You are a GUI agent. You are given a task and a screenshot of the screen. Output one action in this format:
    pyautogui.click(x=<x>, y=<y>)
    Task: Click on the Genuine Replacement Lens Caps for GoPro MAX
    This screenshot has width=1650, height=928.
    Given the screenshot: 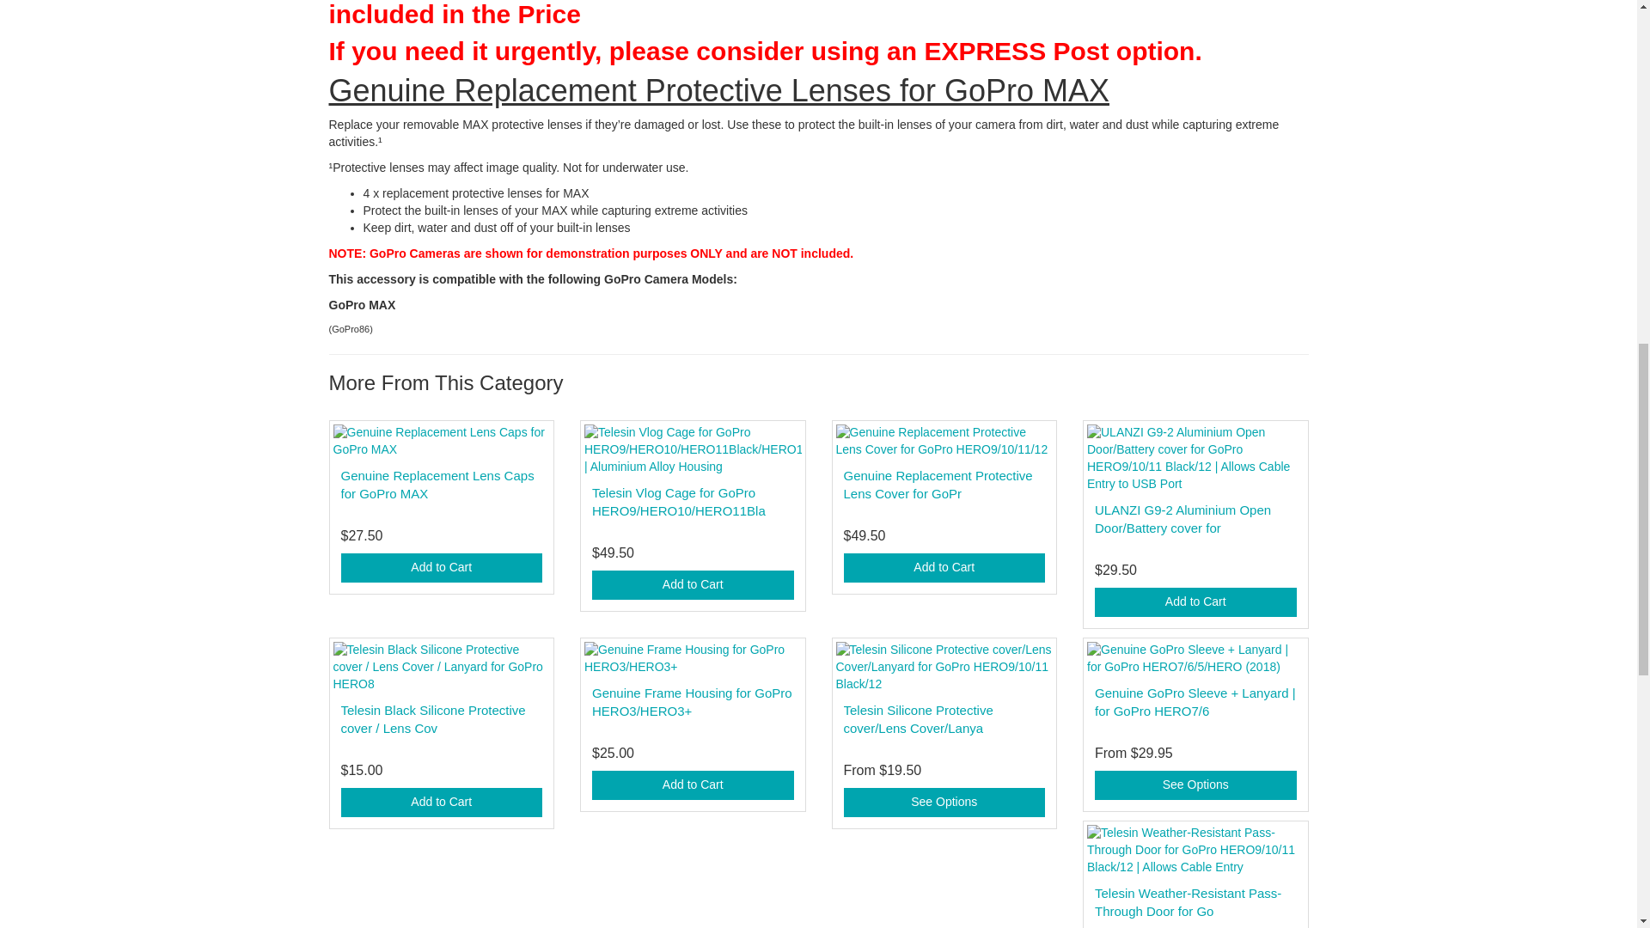 What is the action you would take?
    pyautogui.click(x=437, y=485)
    